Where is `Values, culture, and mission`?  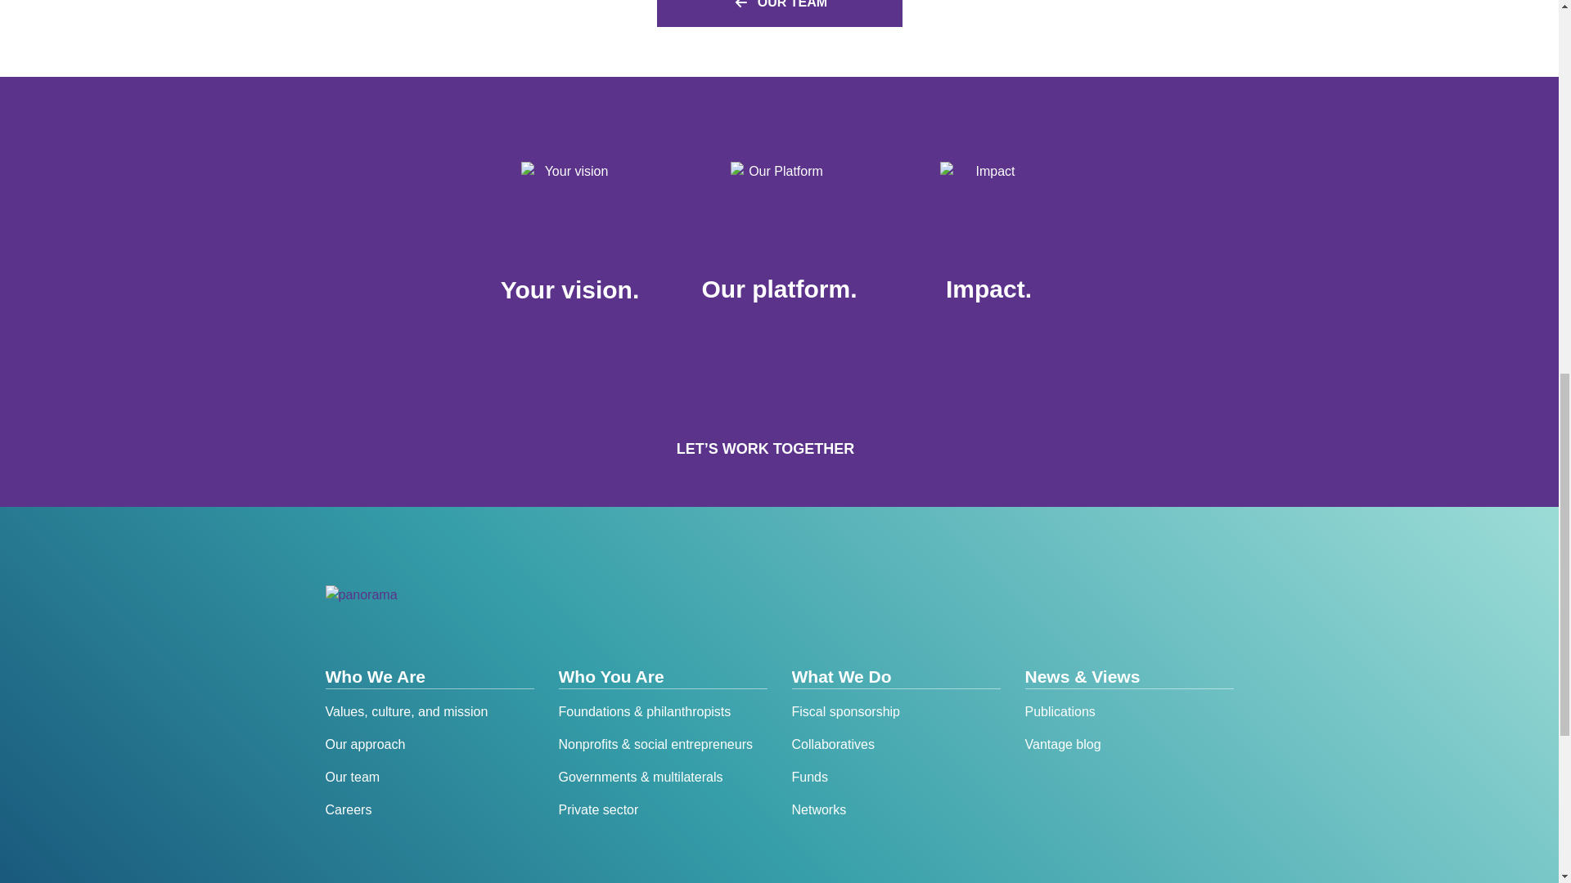
Values, culture, and mission is located at coordinates (429, 711).